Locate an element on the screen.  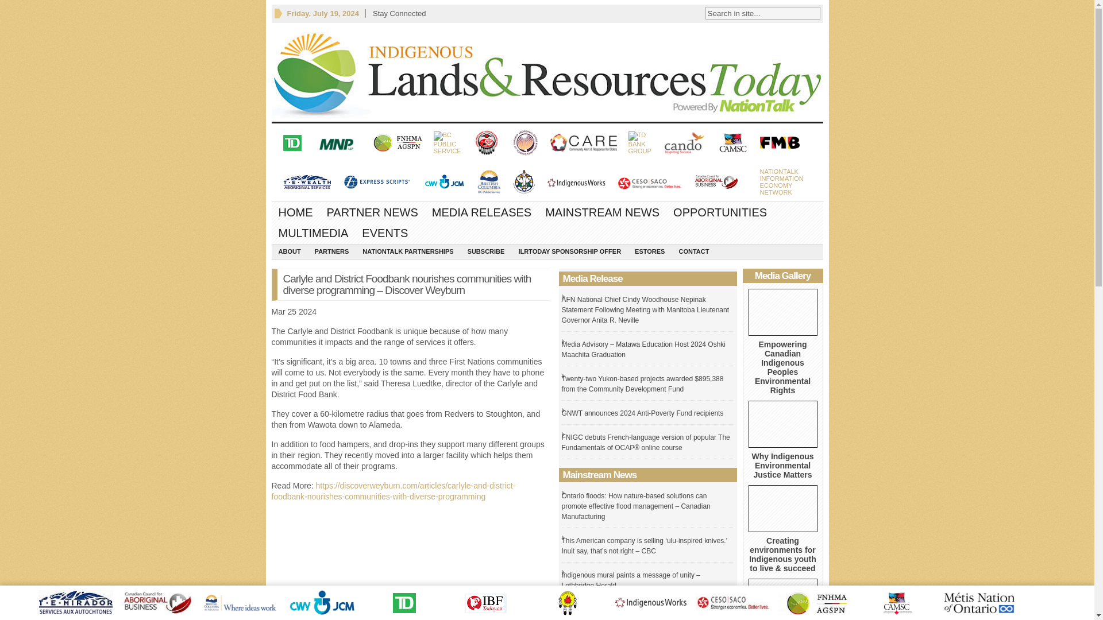
Stay Connected is located at coordinates (782, 424).